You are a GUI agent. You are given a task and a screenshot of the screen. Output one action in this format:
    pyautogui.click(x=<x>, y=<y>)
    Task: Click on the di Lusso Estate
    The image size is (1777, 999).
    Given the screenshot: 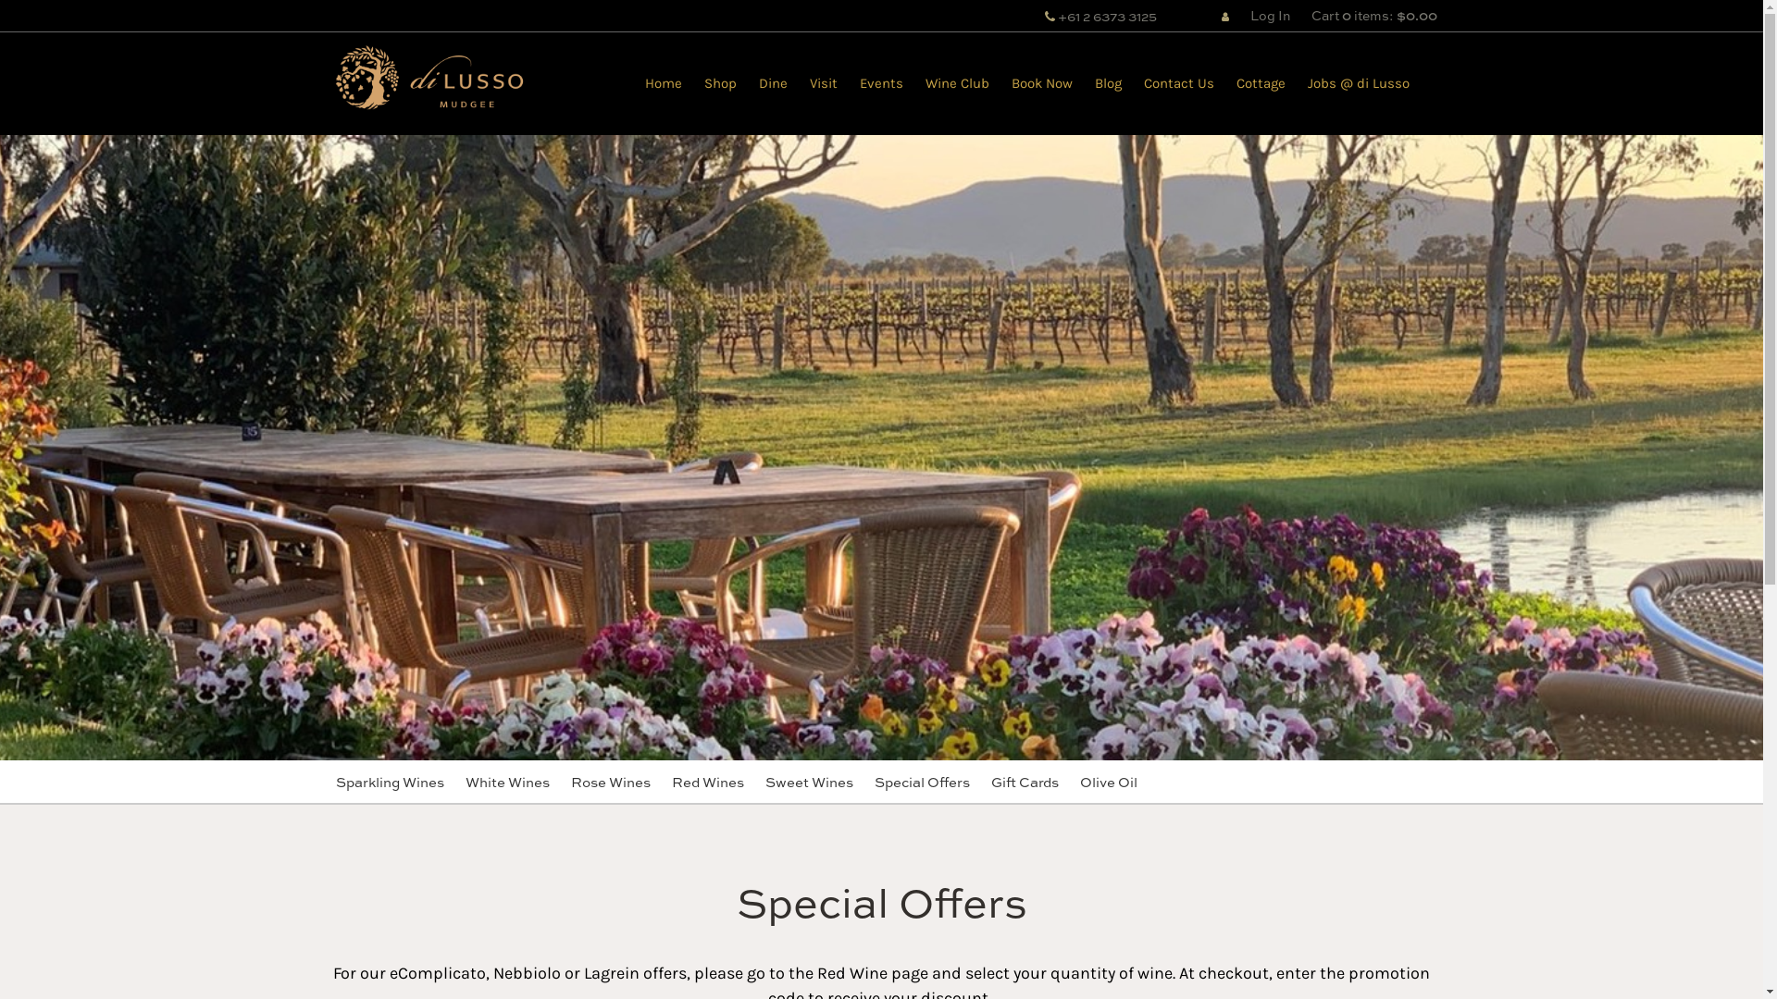 What is the action you would take?
    pyautogui.click(x=428, y=81)
    